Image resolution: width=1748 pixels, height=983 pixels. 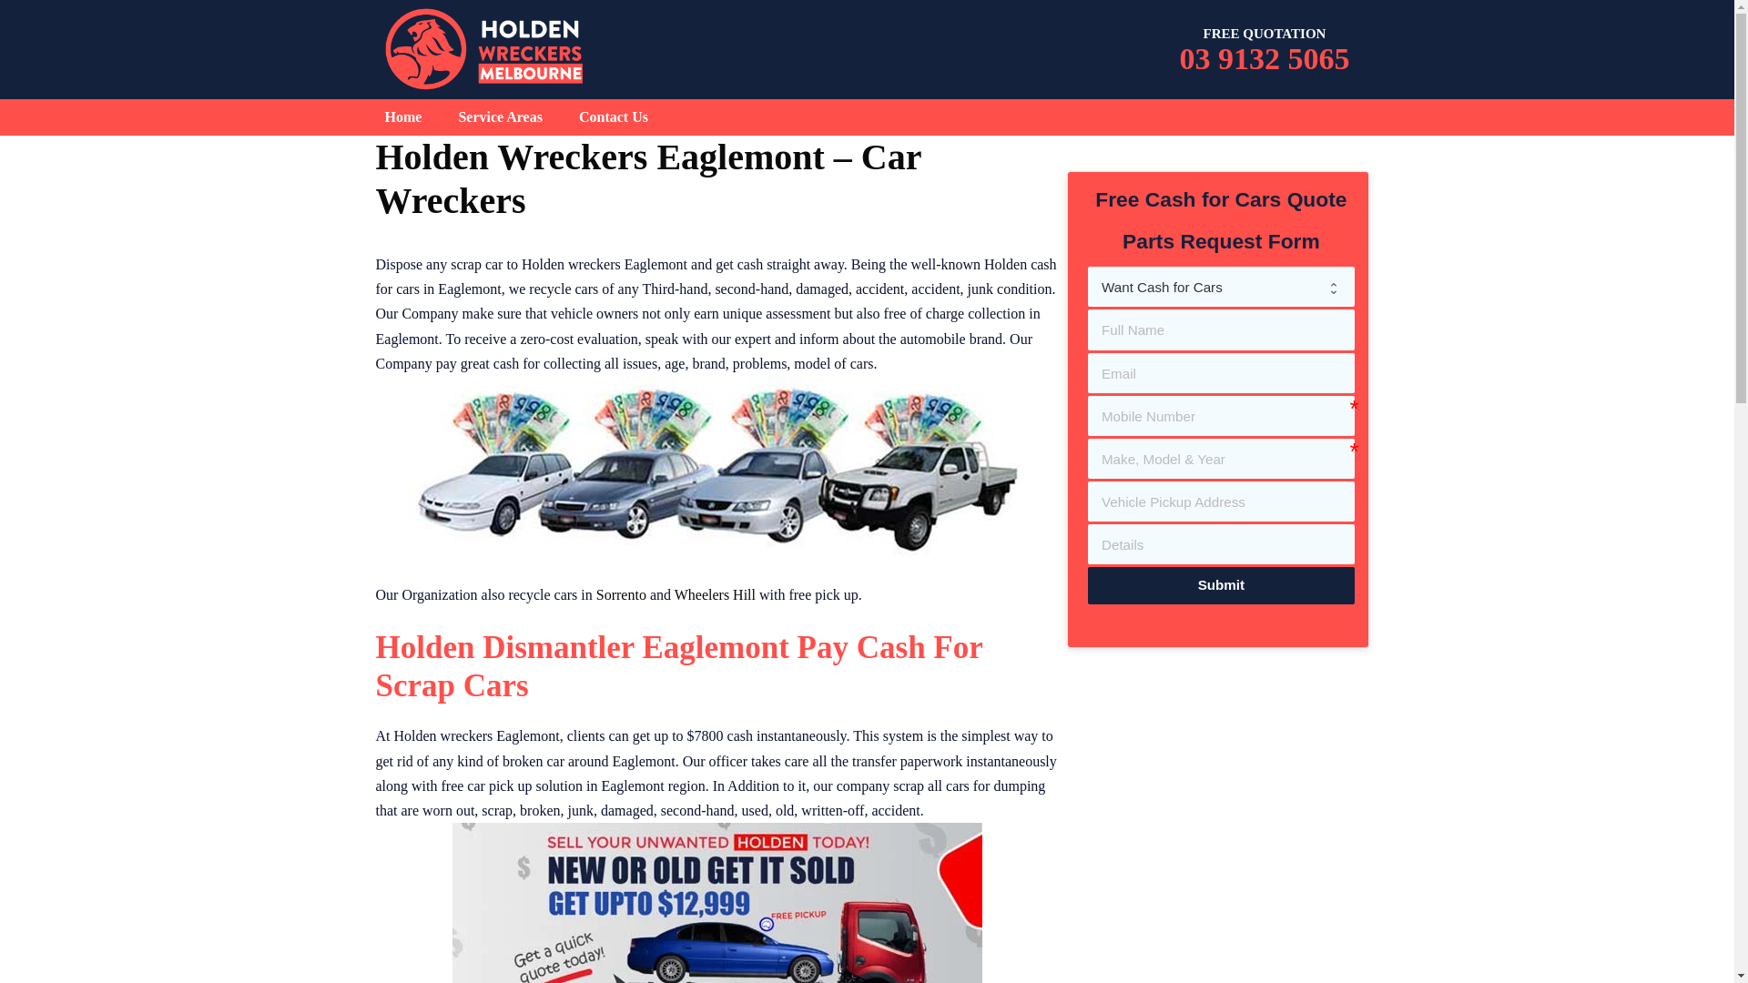 I want to click on 03 9132 5065, so click(x=1265, y=58).